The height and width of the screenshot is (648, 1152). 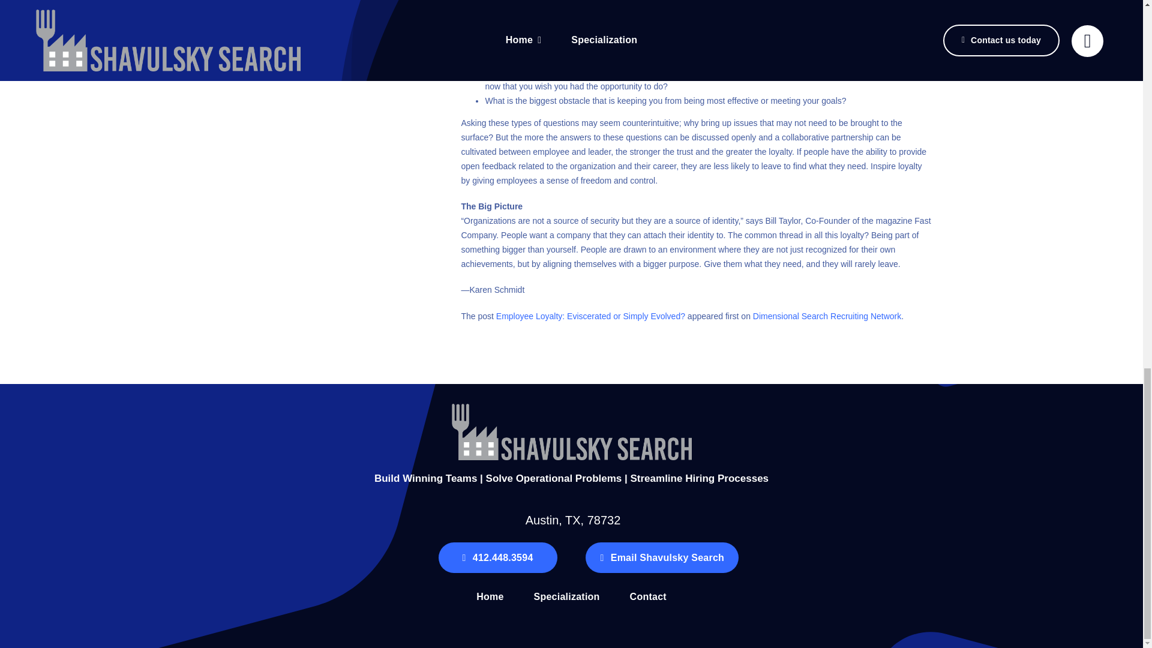 What do you see at coordinates (497, 557) in the screenshot?
I see `412.448.3594` at bounding box center [497, 557].